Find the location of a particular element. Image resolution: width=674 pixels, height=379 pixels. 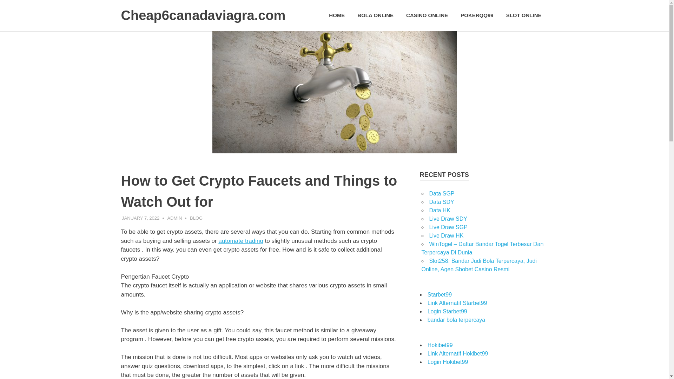

Hokibet99 is located at coordinates (440, 345).